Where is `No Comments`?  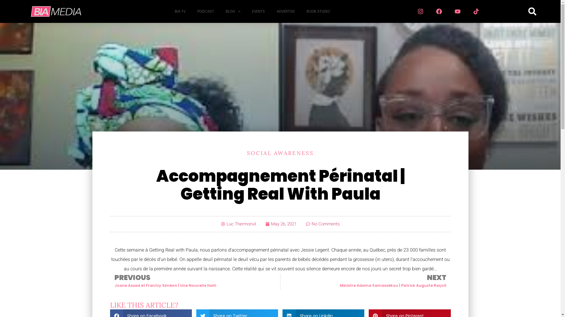 No Comments is located at coordinates (323, 224).